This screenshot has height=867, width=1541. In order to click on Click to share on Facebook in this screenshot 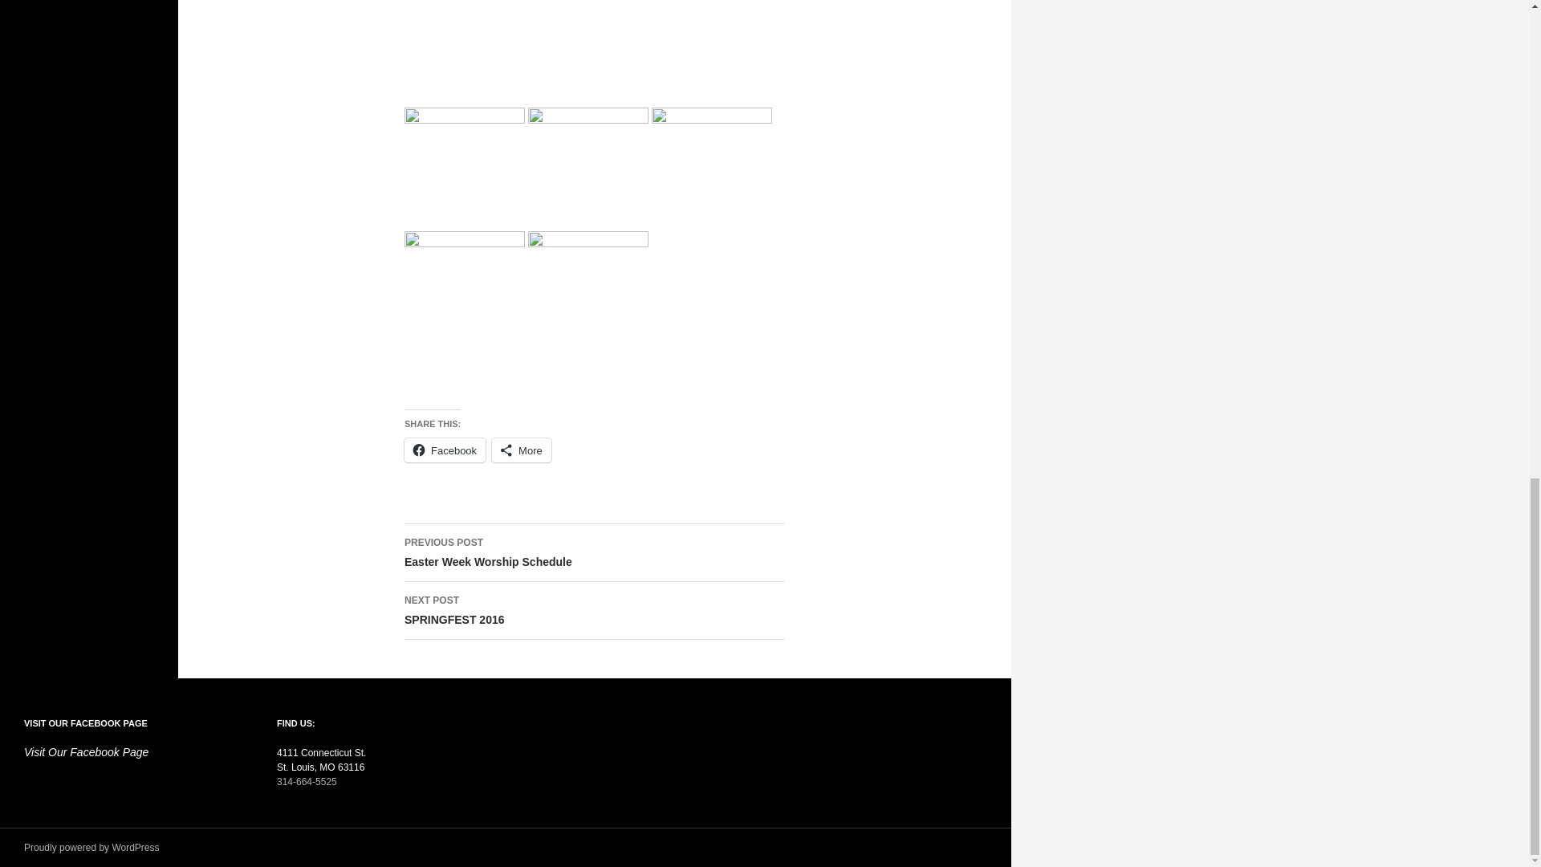, I will do `click(594, 552)`.